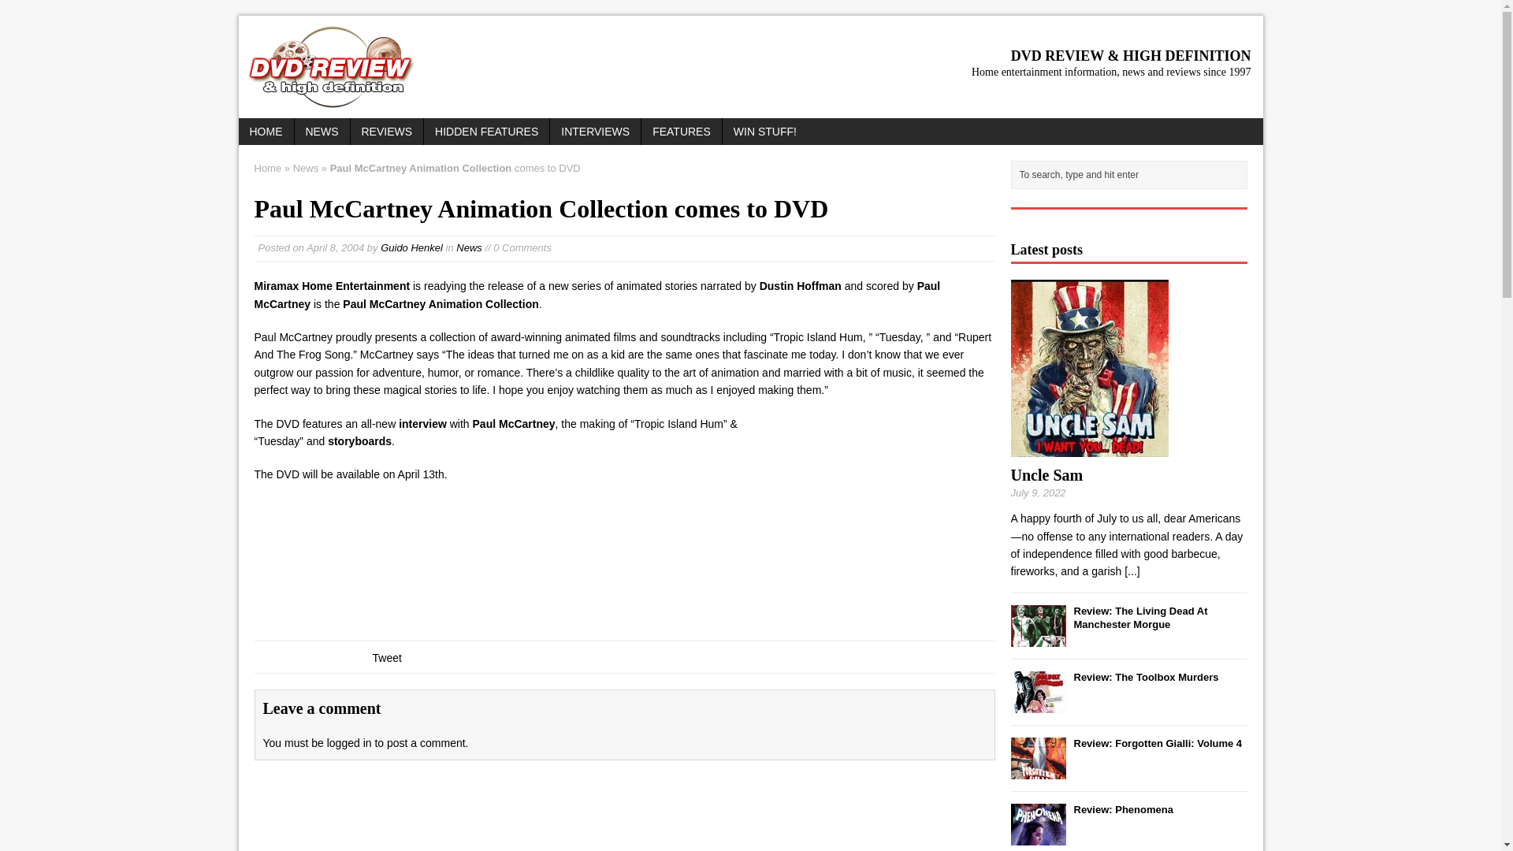 The image size is (1513, 851). What do you see at coordinates (765, 131) in the screenshot?
I see `WIN STUFF!` at bounding box center [765, 131].